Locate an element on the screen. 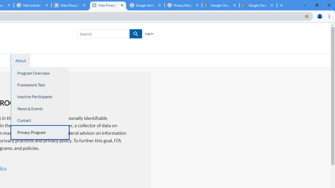  About is located at coordinates (21, 60).